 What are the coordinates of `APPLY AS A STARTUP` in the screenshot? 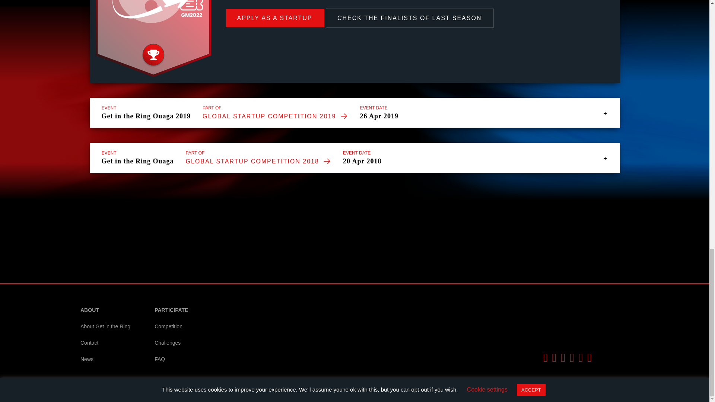 It's located at (275, 18).